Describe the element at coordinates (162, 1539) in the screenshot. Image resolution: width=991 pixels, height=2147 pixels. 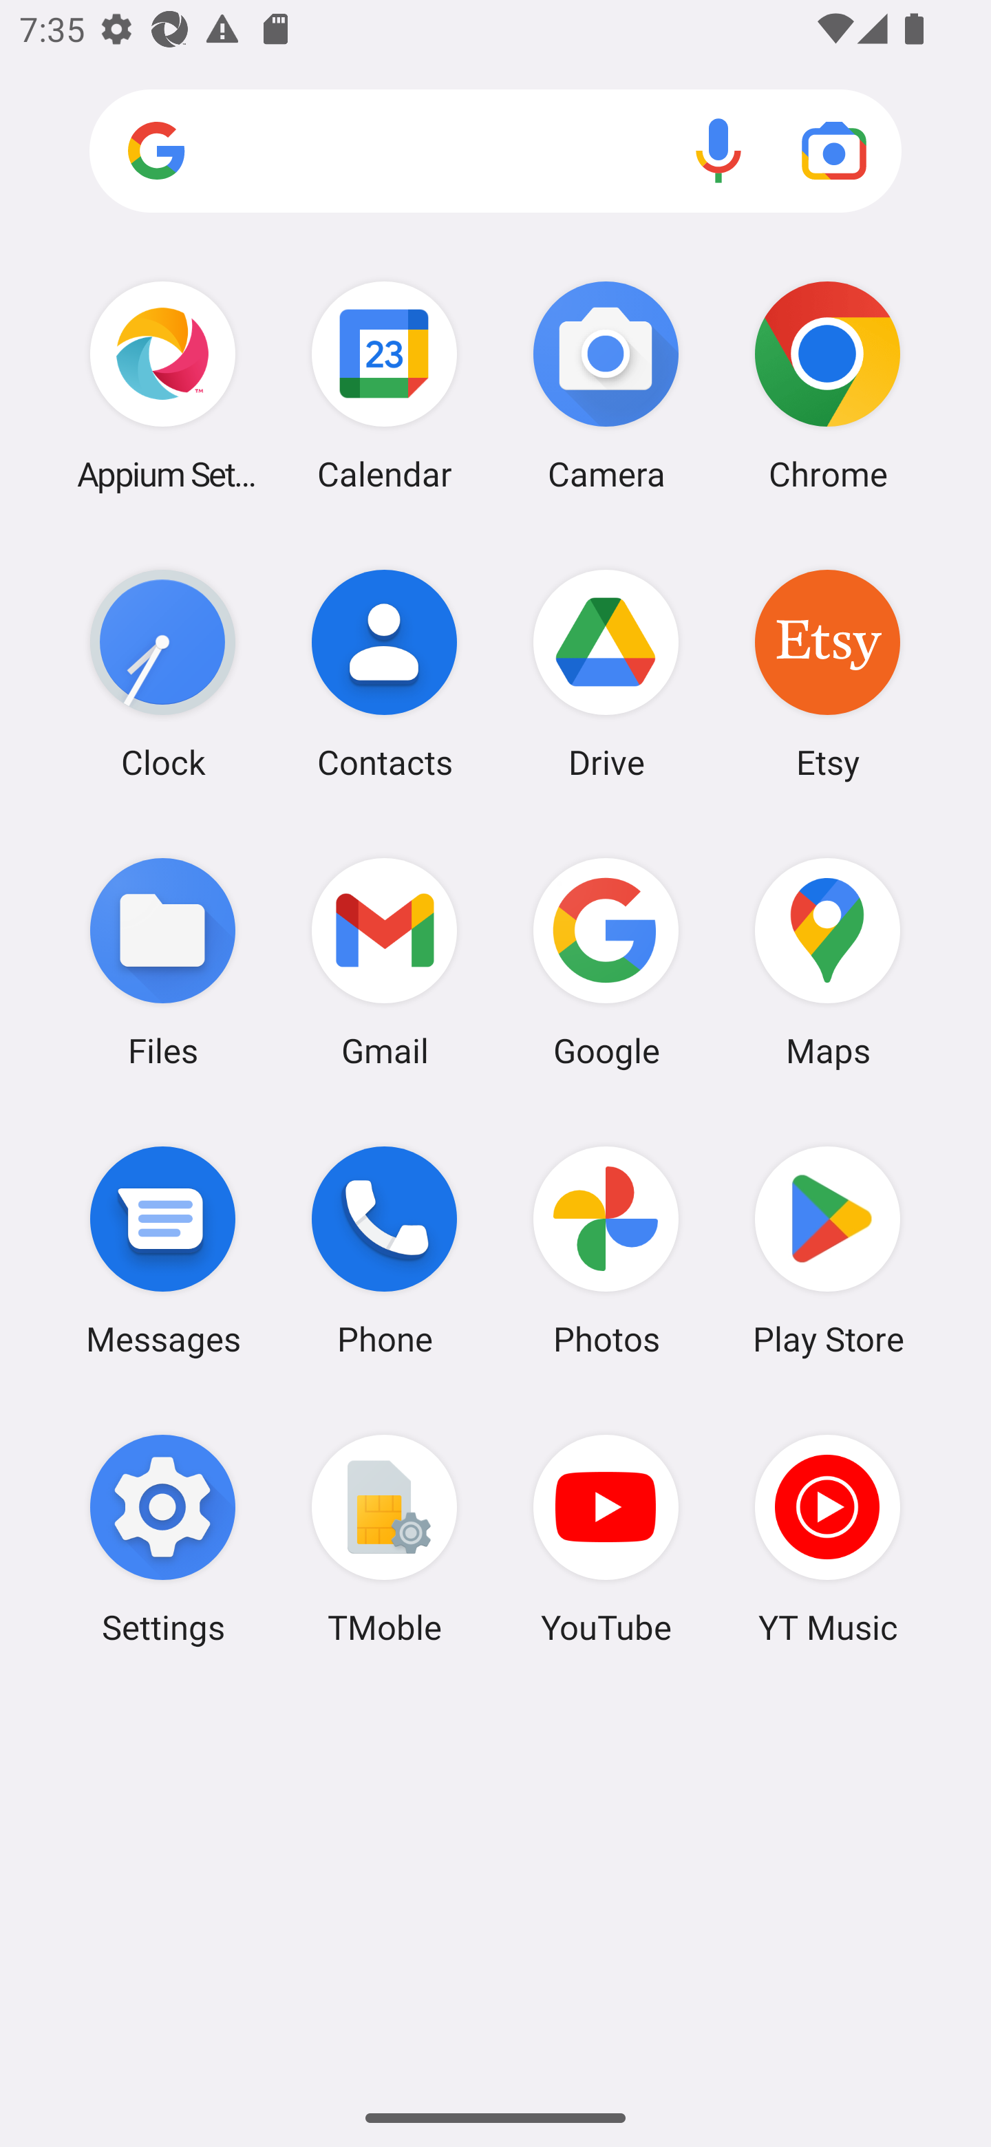
I see `Settings` at that location.